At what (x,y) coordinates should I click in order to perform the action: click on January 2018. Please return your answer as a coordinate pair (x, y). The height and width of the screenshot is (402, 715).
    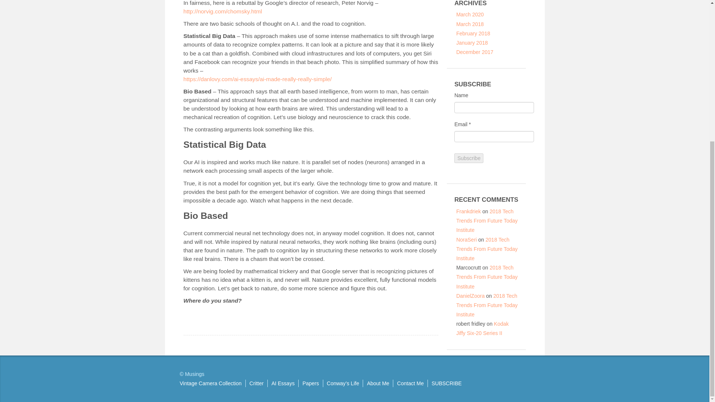
    Looking at the image, I should click on (471, 42).